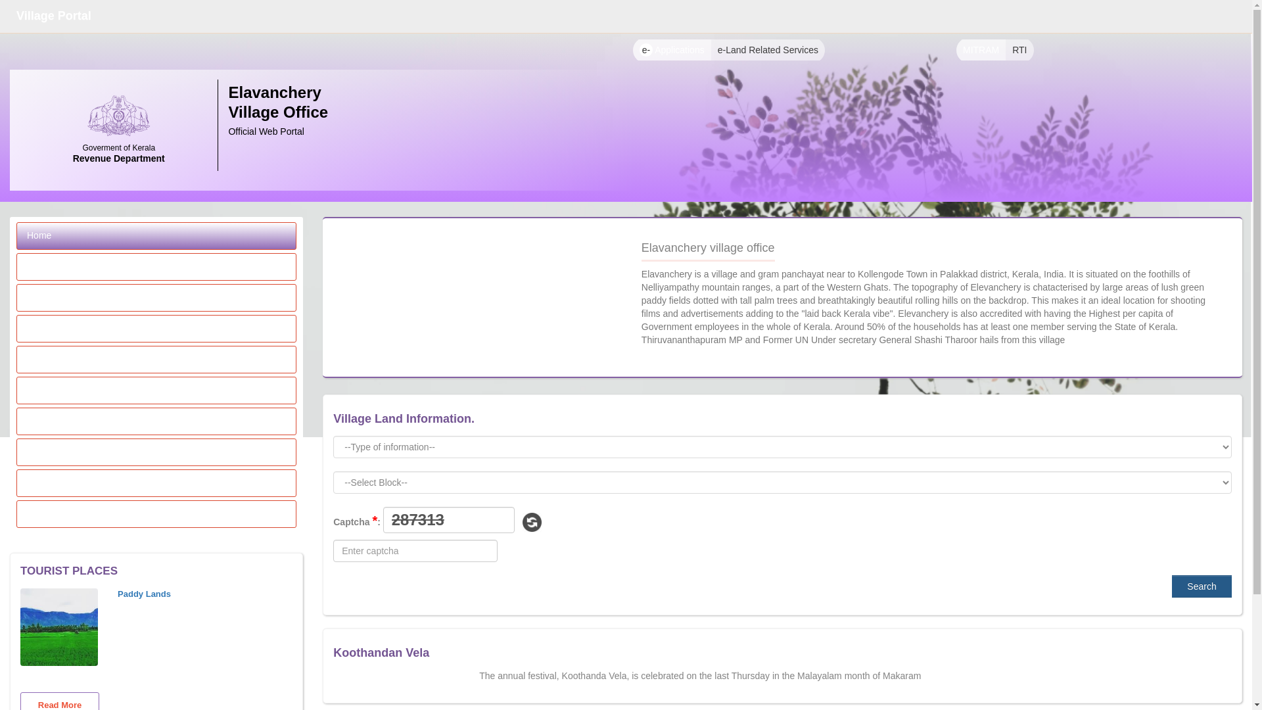  Describe the element at coordinates (156, 483) in the screenshot. I see `Locate Us` at that location.